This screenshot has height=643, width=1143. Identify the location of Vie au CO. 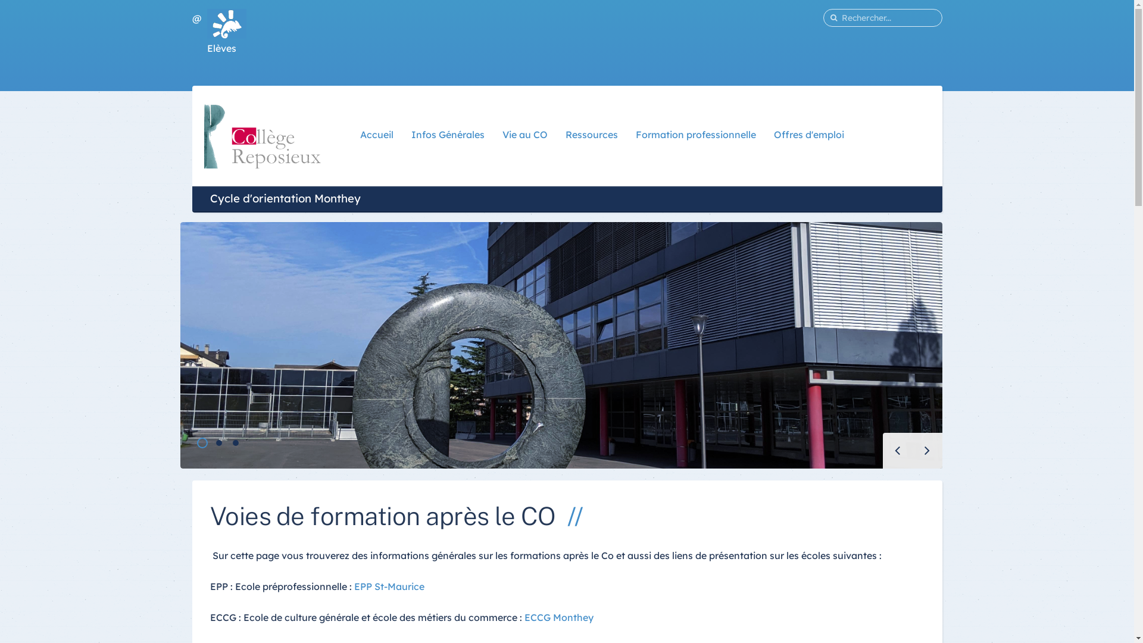
(525, 135).